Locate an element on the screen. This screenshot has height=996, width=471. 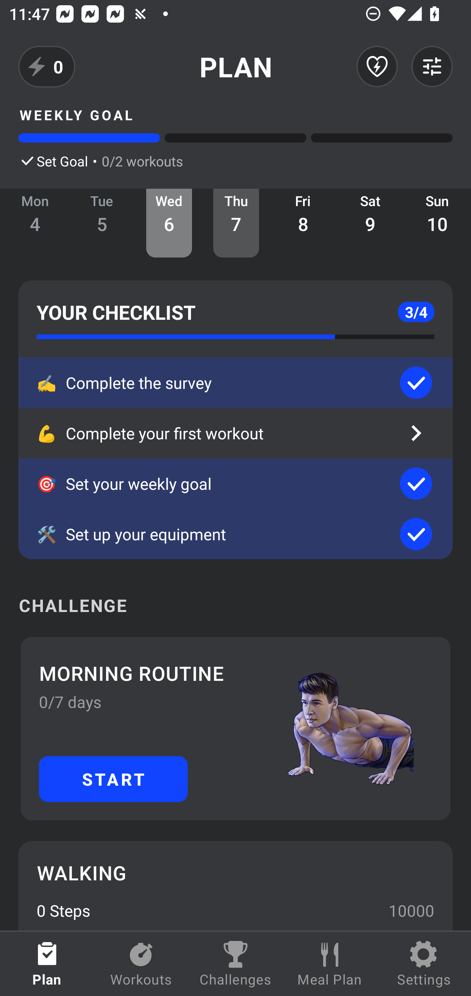
Sun 10 is located at coordinates (438, 223).